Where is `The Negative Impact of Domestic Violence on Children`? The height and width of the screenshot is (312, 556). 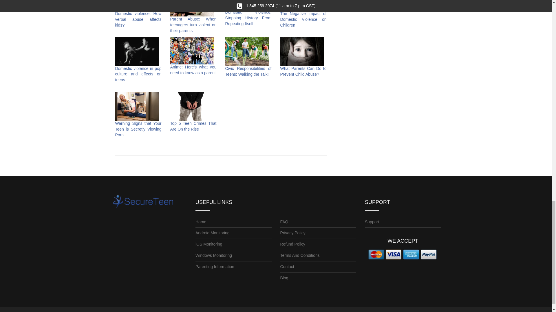 The Negative Impact of Domestic Violence on Children is located at coordinates (303, 19).